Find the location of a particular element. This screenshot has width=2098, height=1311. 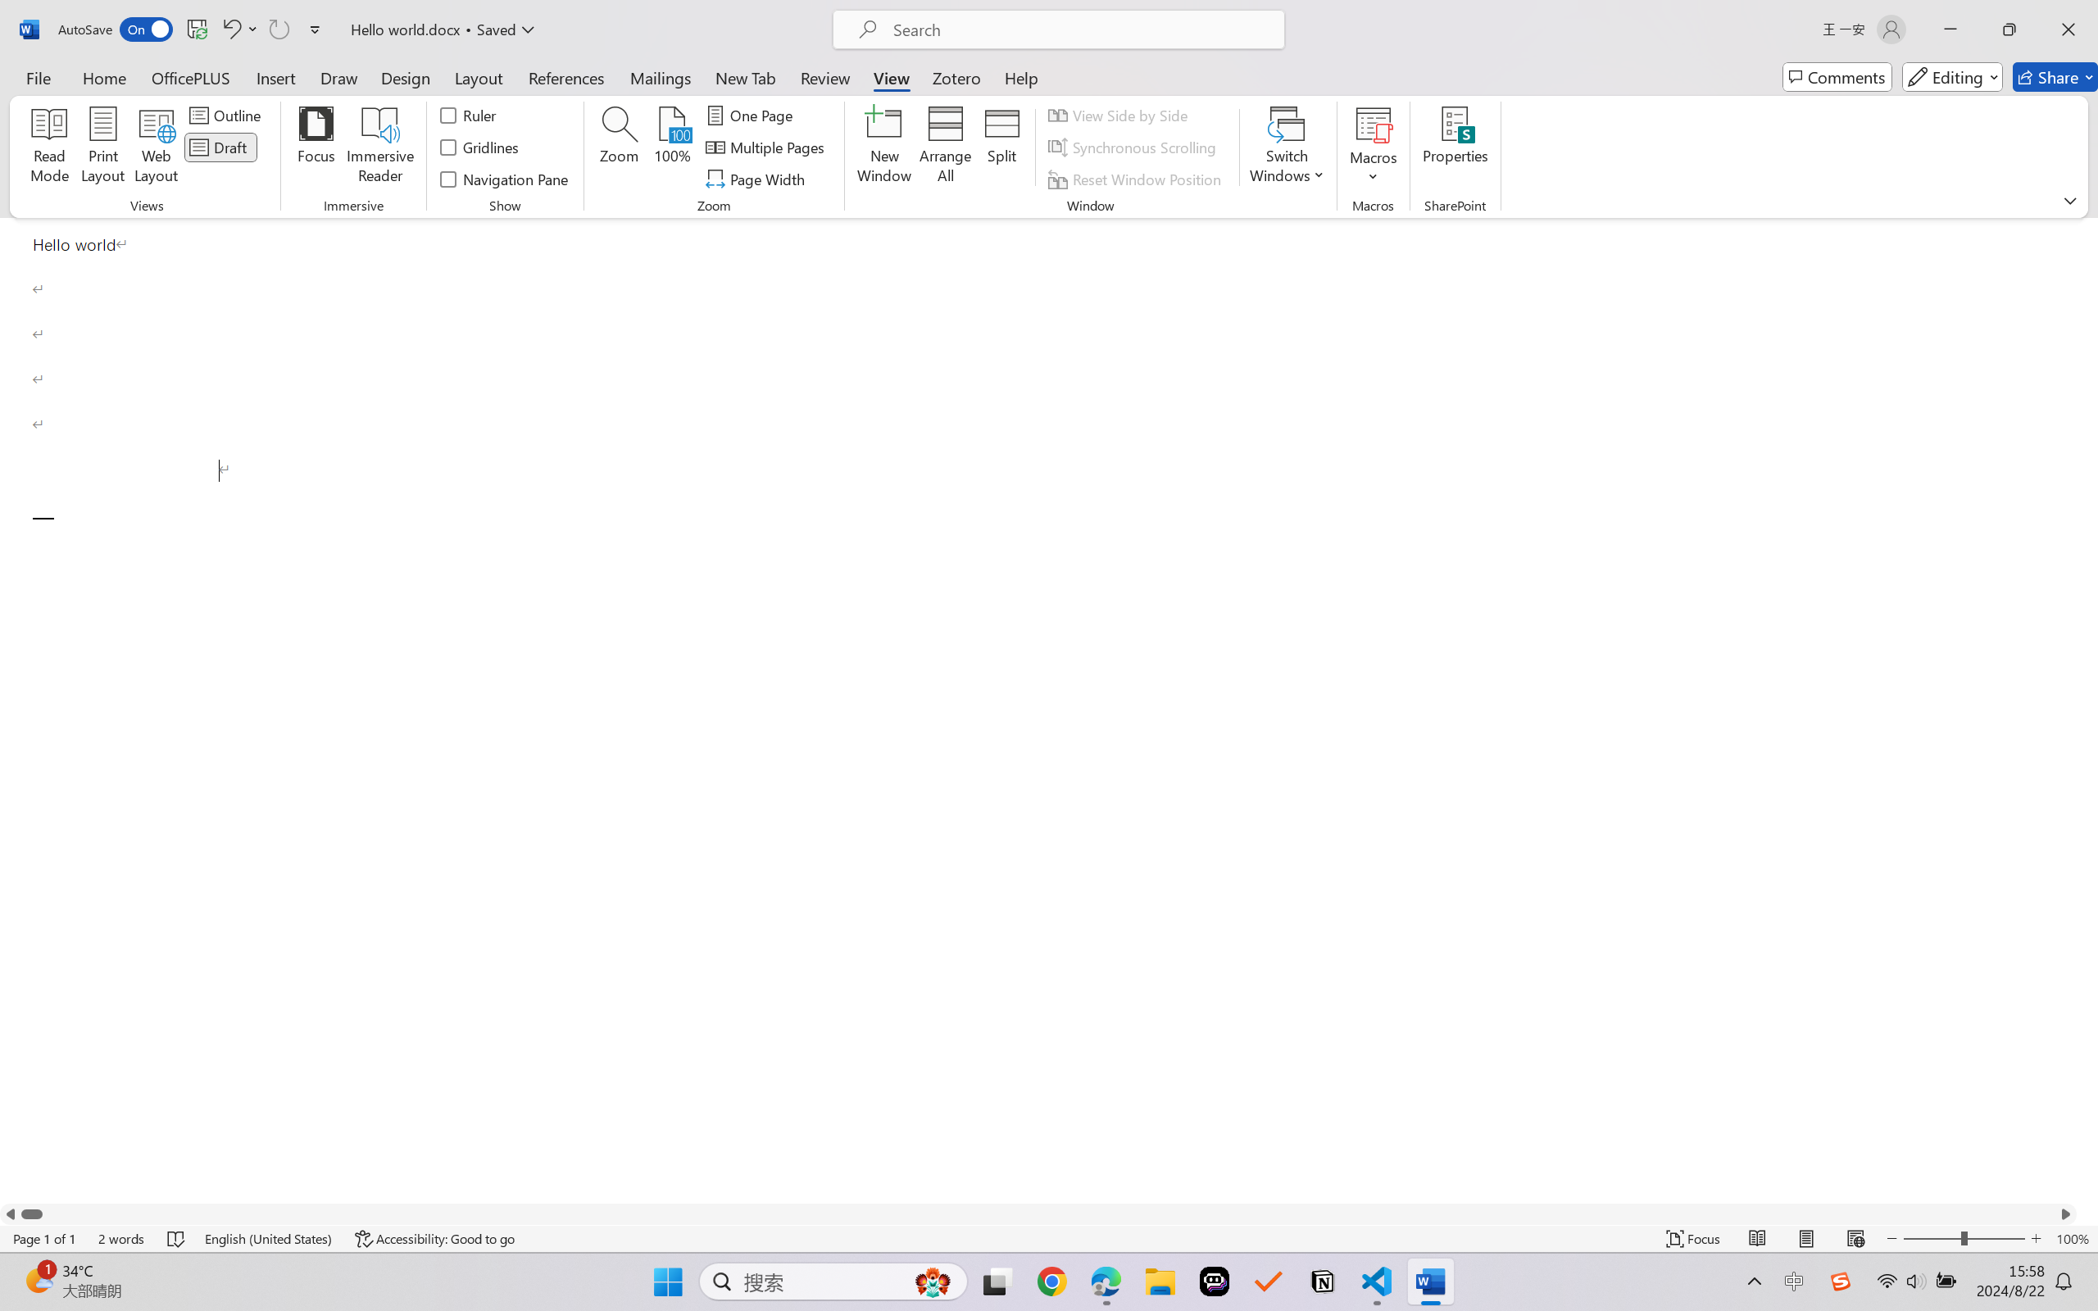

Close is located at coordinates (2068, 29).